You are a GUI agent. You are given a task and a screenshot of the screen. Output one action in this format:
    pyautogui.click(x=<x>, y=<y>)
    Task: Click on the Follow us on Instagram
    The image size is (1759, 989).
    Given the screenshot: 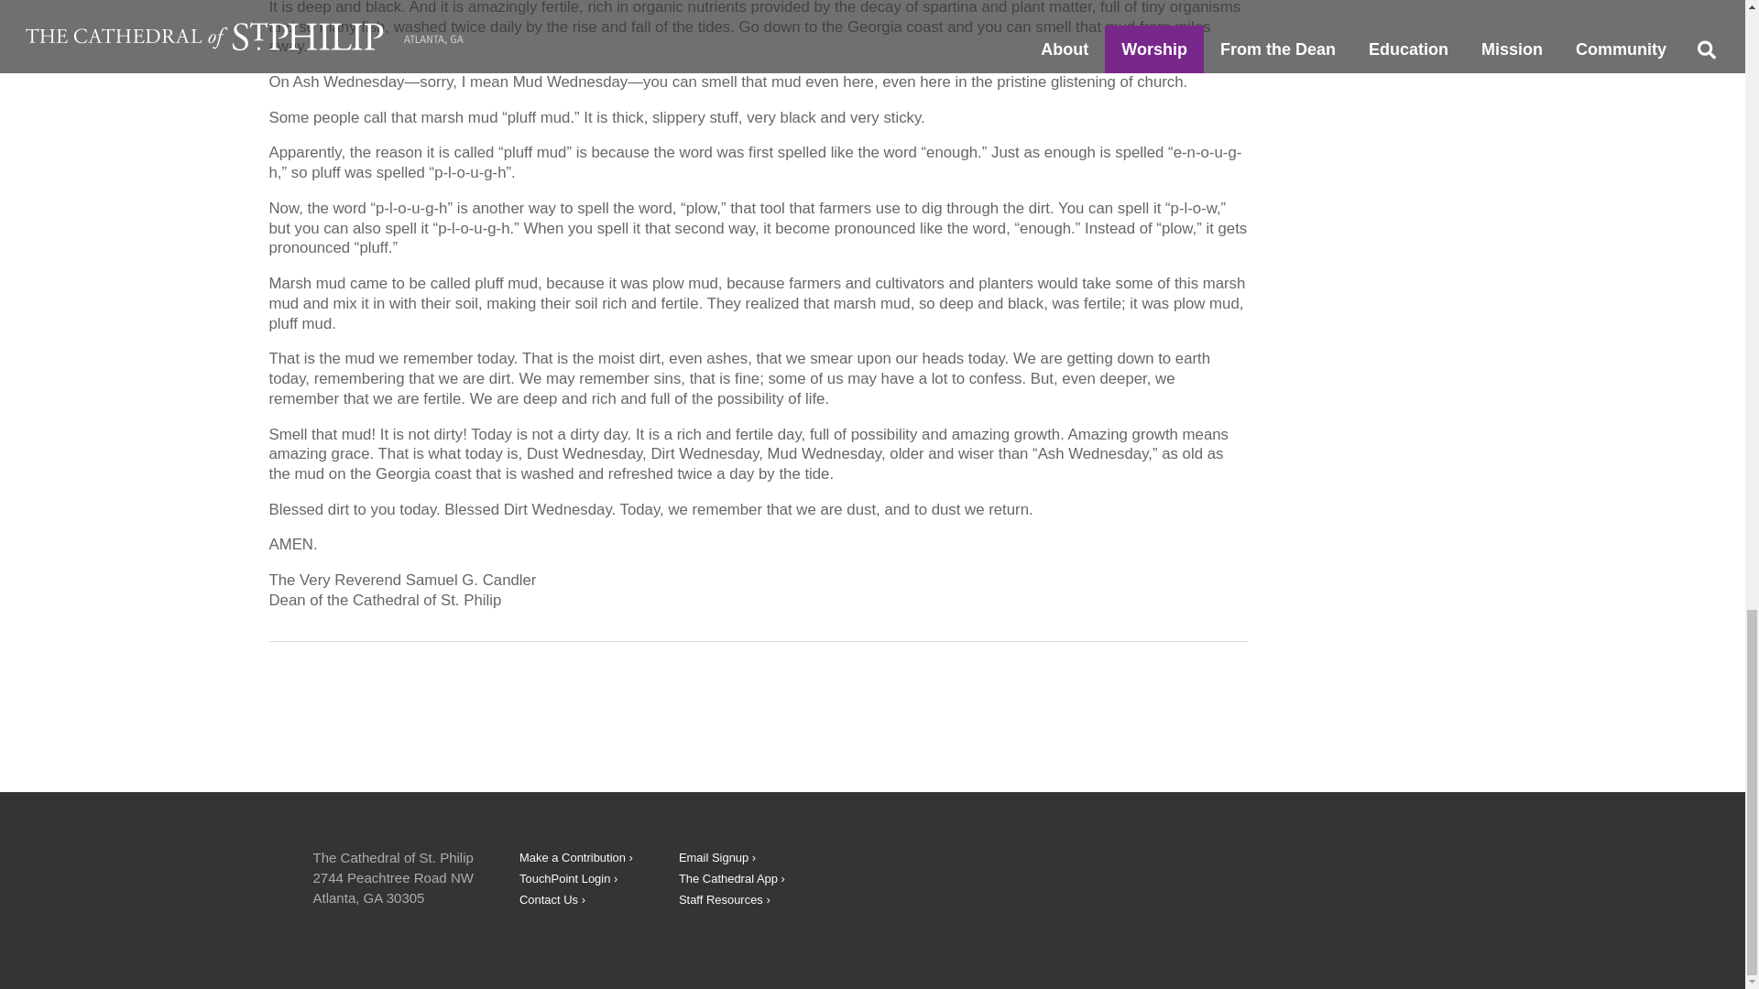 What is the action you would take?
    pyautogui.click(x=1358, y=875)
    